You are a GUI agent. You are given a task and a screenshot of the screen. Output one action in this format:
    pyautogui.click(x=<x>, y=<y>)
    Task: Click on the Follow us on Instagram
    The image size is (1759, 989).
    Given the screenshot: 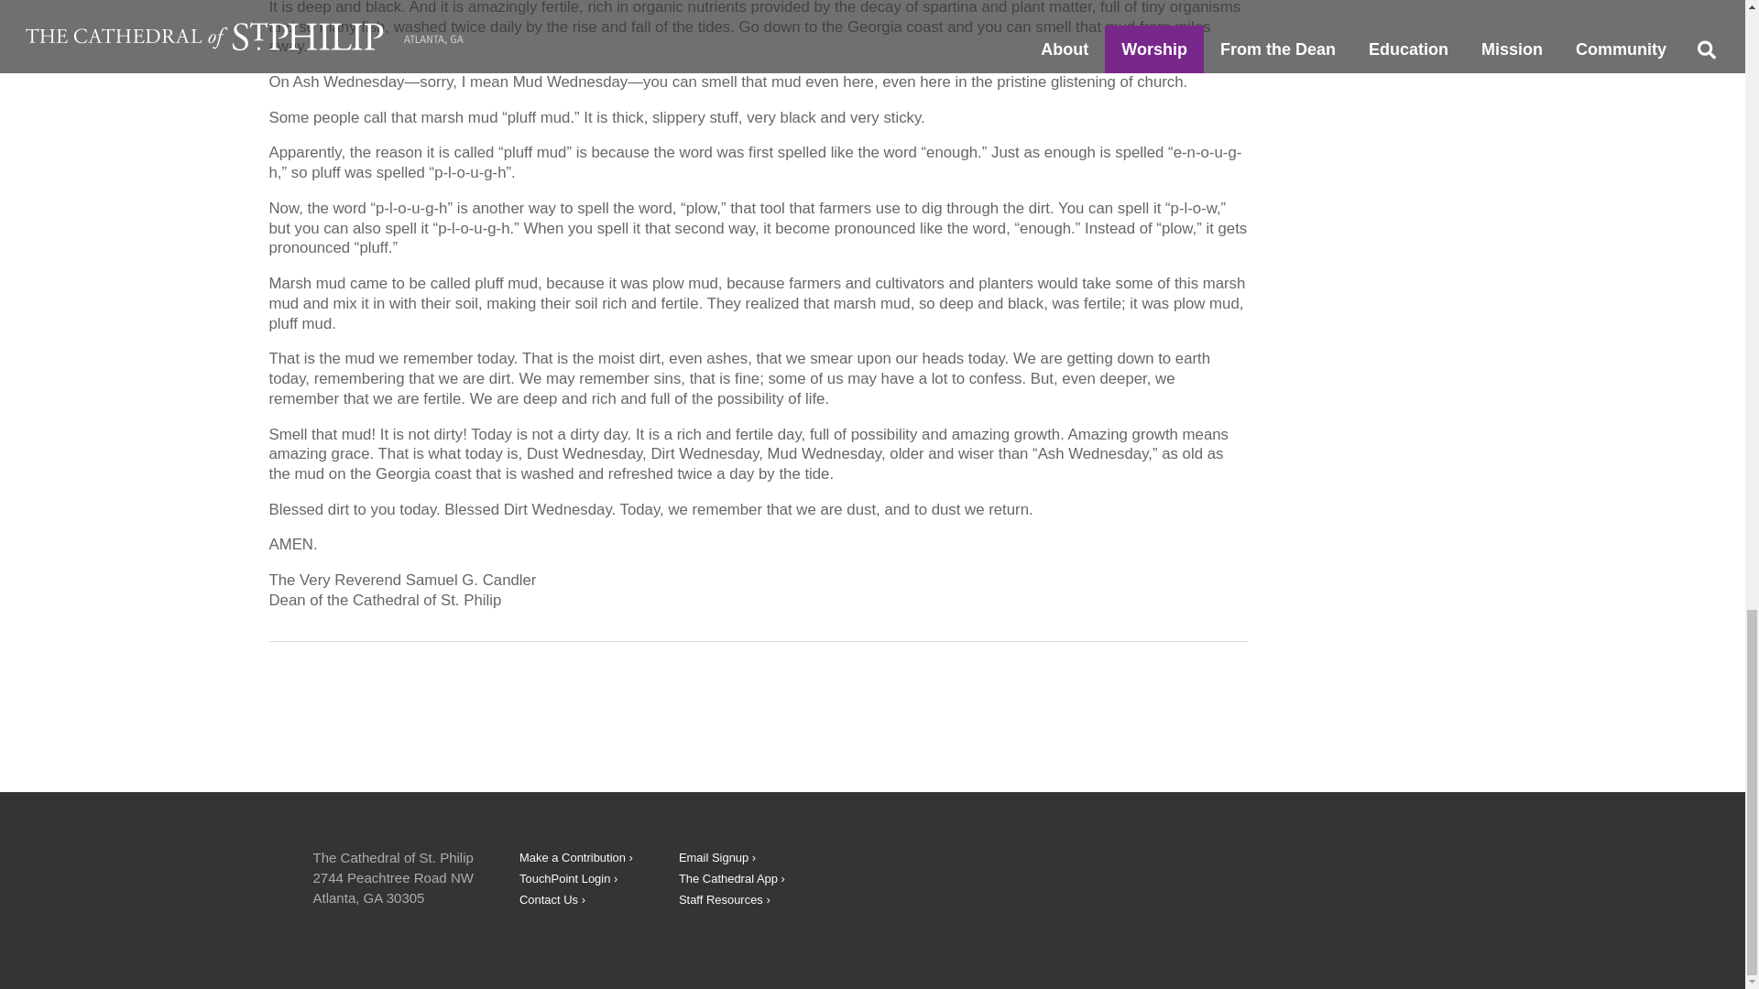 What is the action you would take?
    pyautogui.click(x=1358, y=875)
    